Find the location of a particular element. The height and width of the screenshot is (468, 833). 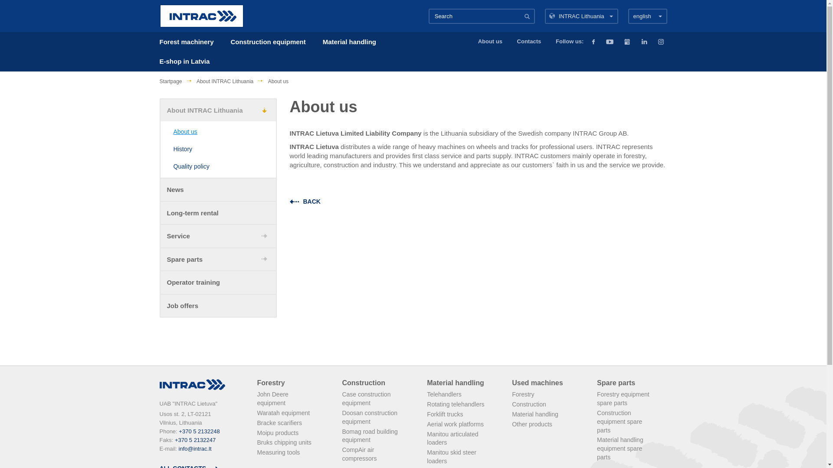

SEARCH is located at coordinates (527, 16).